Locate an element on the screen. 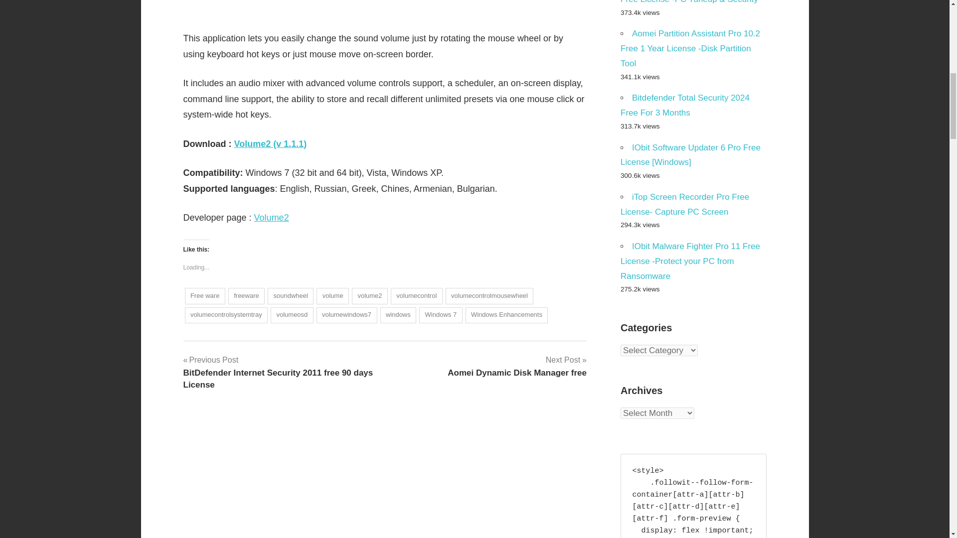  freeware is located at coordinates (246, 296).